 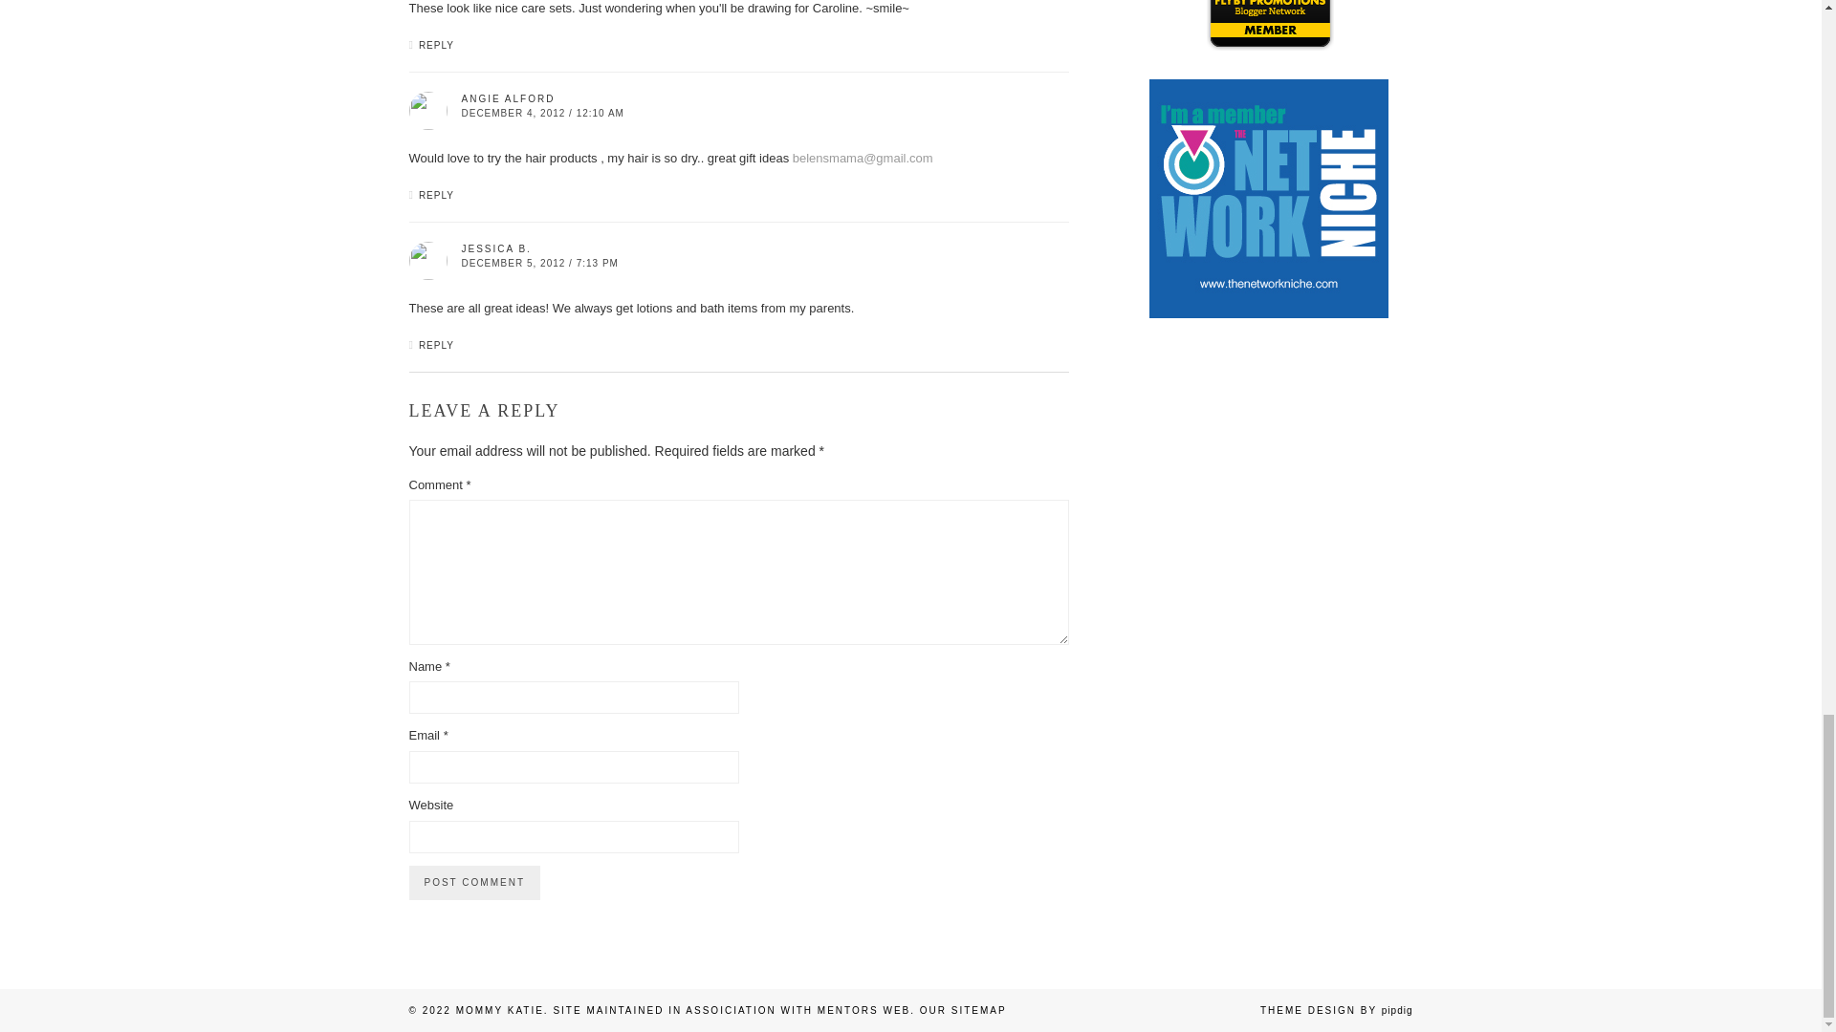 I want to click on REPLY, so click(x=436, y=45).